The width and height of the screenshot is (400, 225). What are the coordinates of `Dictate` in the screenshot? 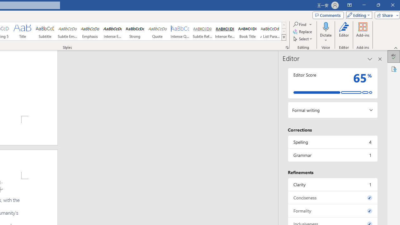 It's located at (326, 26).